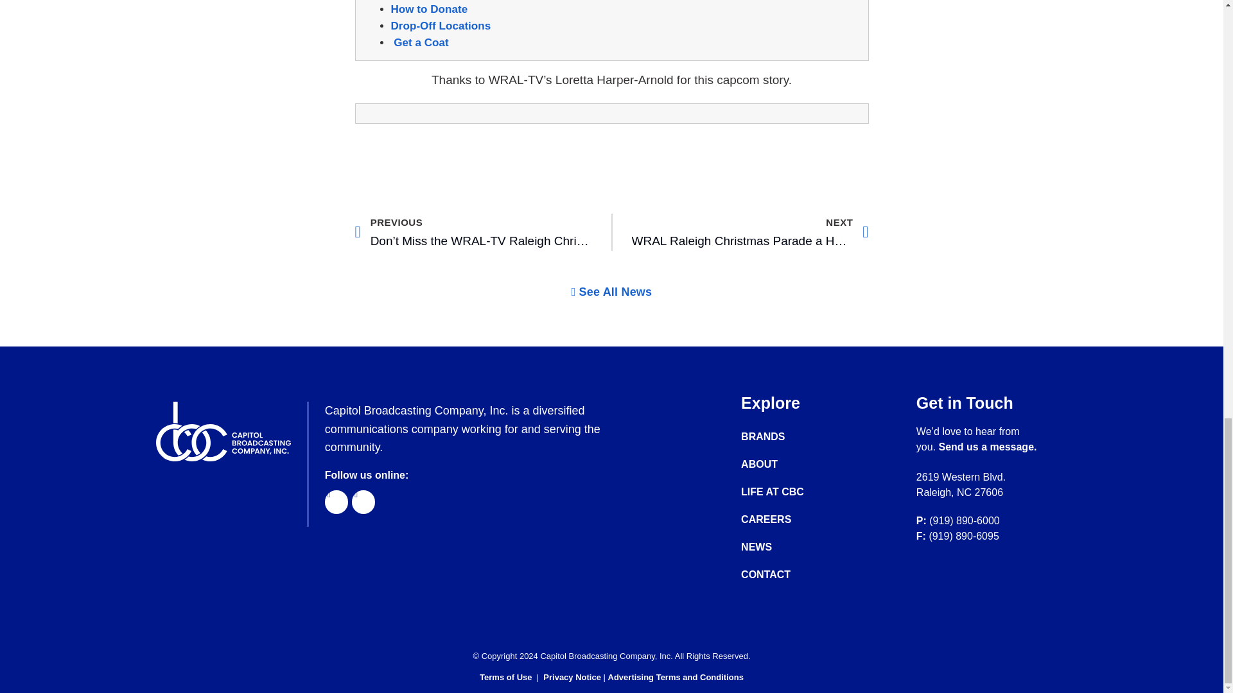 The width and height of the screenshot is (1233, 693). What do you see at coordinates (750, 232) in the screenshot?
I see `LIFE AT CBC` at bounding box center [750, 232].